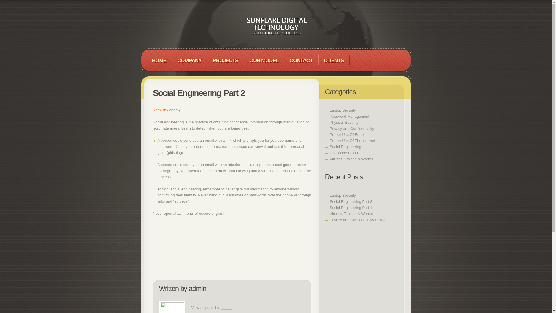  I want to click on Telephone Fraud, so click(344, 152).